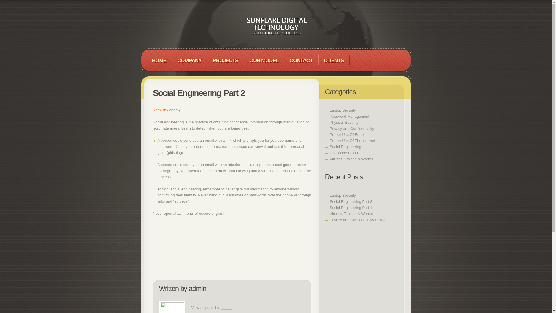  I want to click on Telephone Fraud, so click(344, 152).